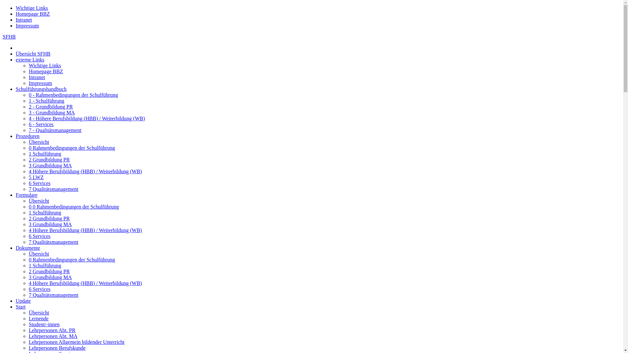 The height and width of the screenshot is (353, 628). Describe the element at coordinates (44, 324) in the screenshot. I see `Student/-innen` at that location.